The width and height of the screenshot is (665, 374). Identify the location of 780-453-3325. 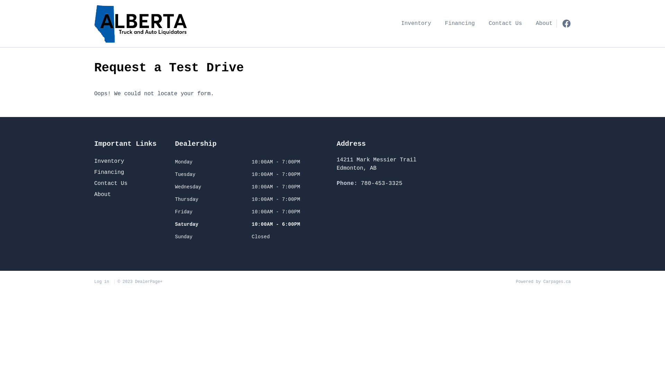
(382, 184).